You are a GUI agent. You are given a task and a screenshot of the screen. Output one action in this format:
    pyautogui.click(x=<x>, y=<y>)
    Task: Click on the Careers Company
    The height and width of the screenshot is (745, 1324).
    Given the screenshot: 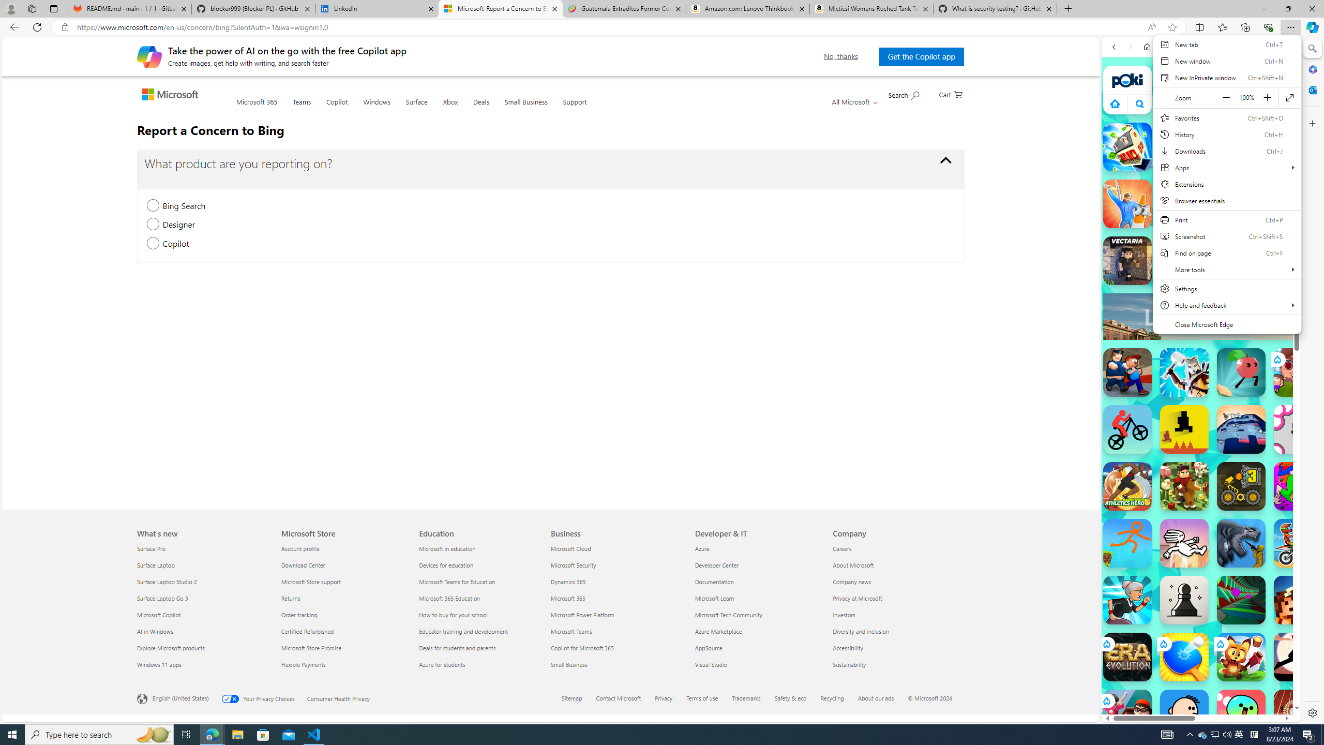 What is the action you would take?
    pyautogui.click(x=842, y=548)
    